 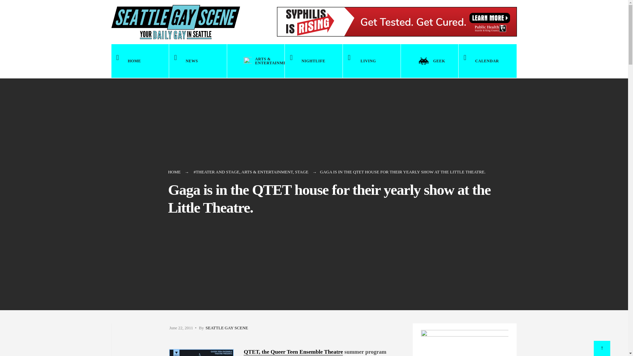 I want to click on Posts by Seattle Gay Scene, so click(x=226, y=328).